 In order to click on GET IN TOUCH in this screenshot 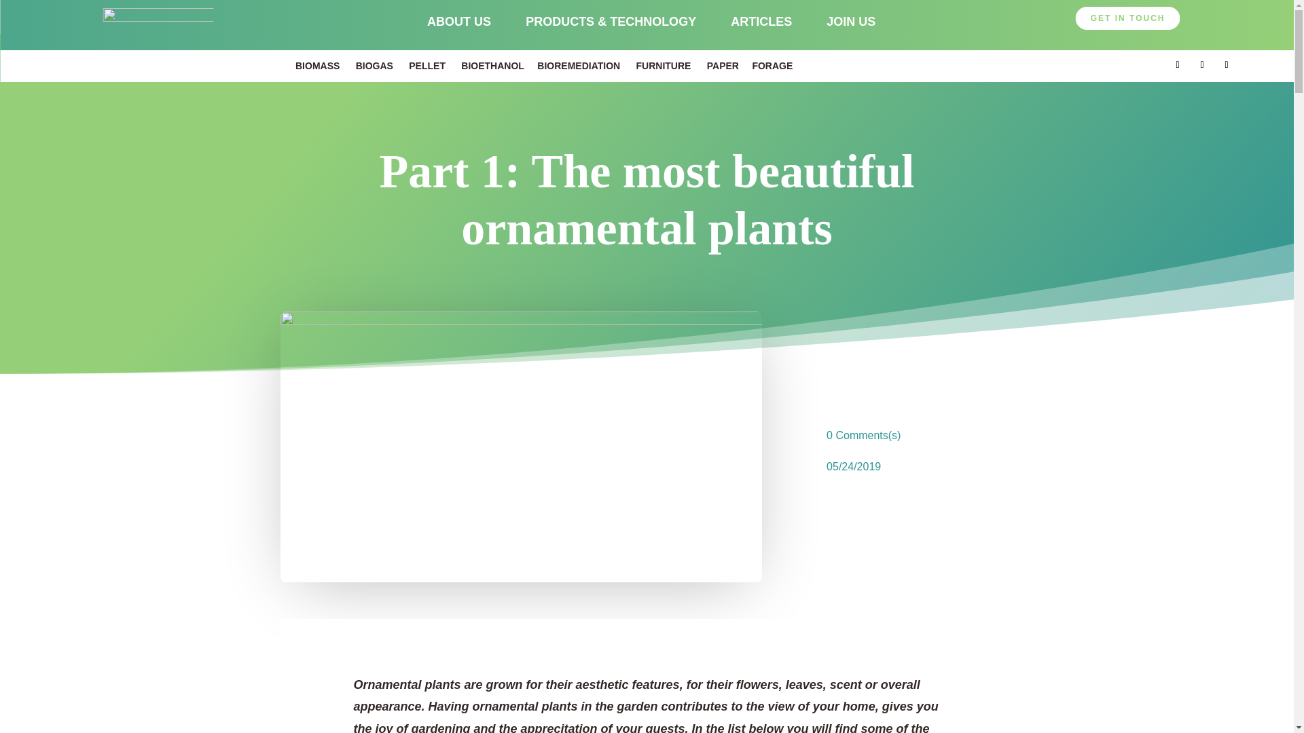, I will do `click(1127, 18)`.